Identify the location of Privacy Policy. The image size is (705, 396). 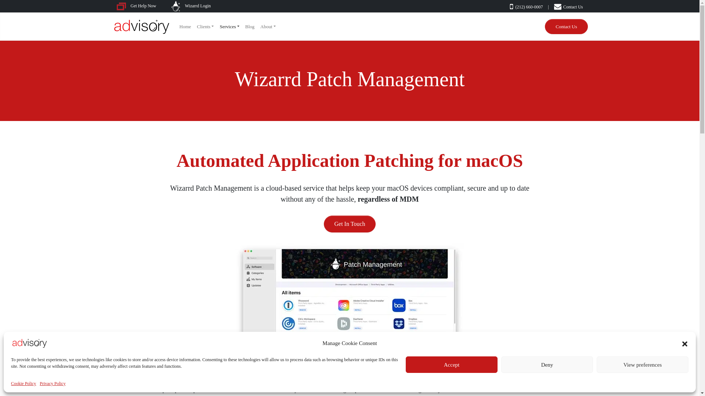
(52, 384).